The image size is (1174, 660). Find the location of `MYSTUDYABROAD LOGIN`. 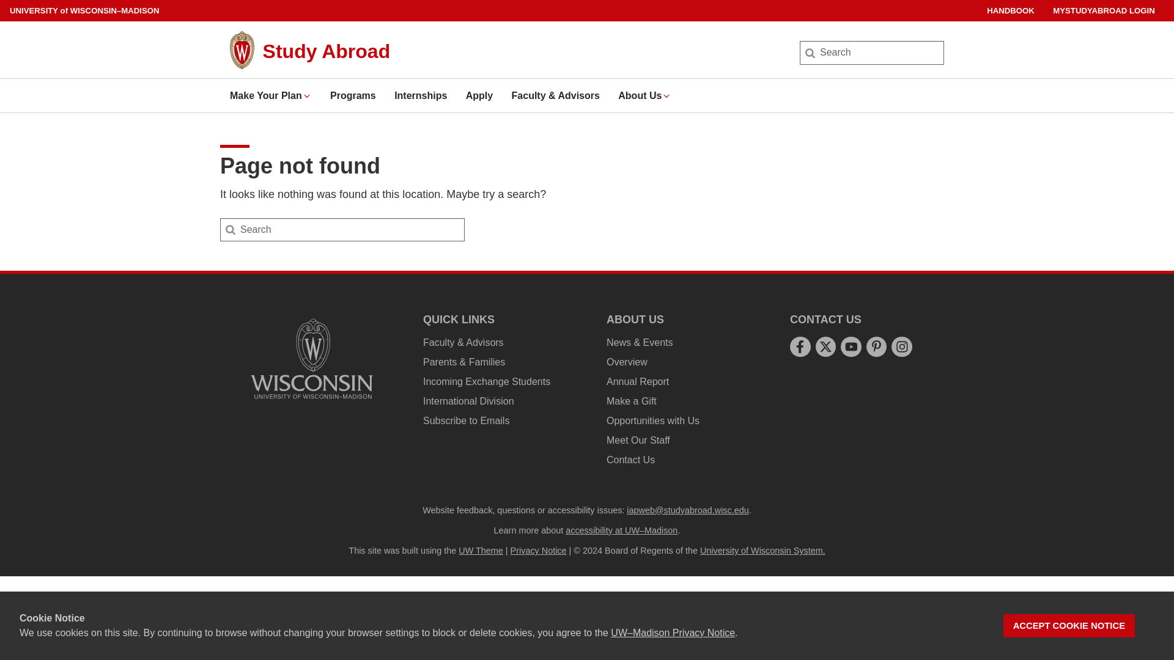

MYSTUDYABROAD LOGIN is located at coordinates (1104, 10).